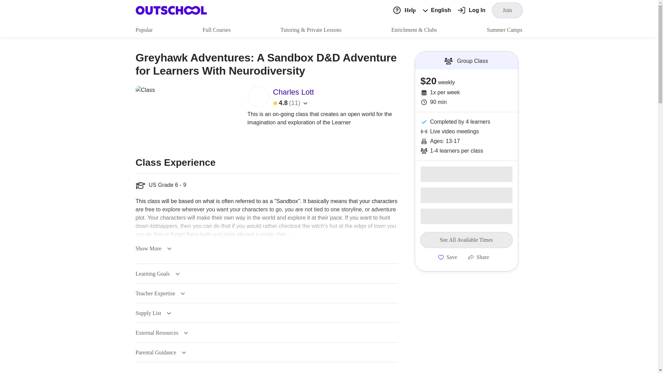 The image size is (663, 373). Describe the element at coordinates (144, 30) in the screenshot. I see `Popular` at that location.